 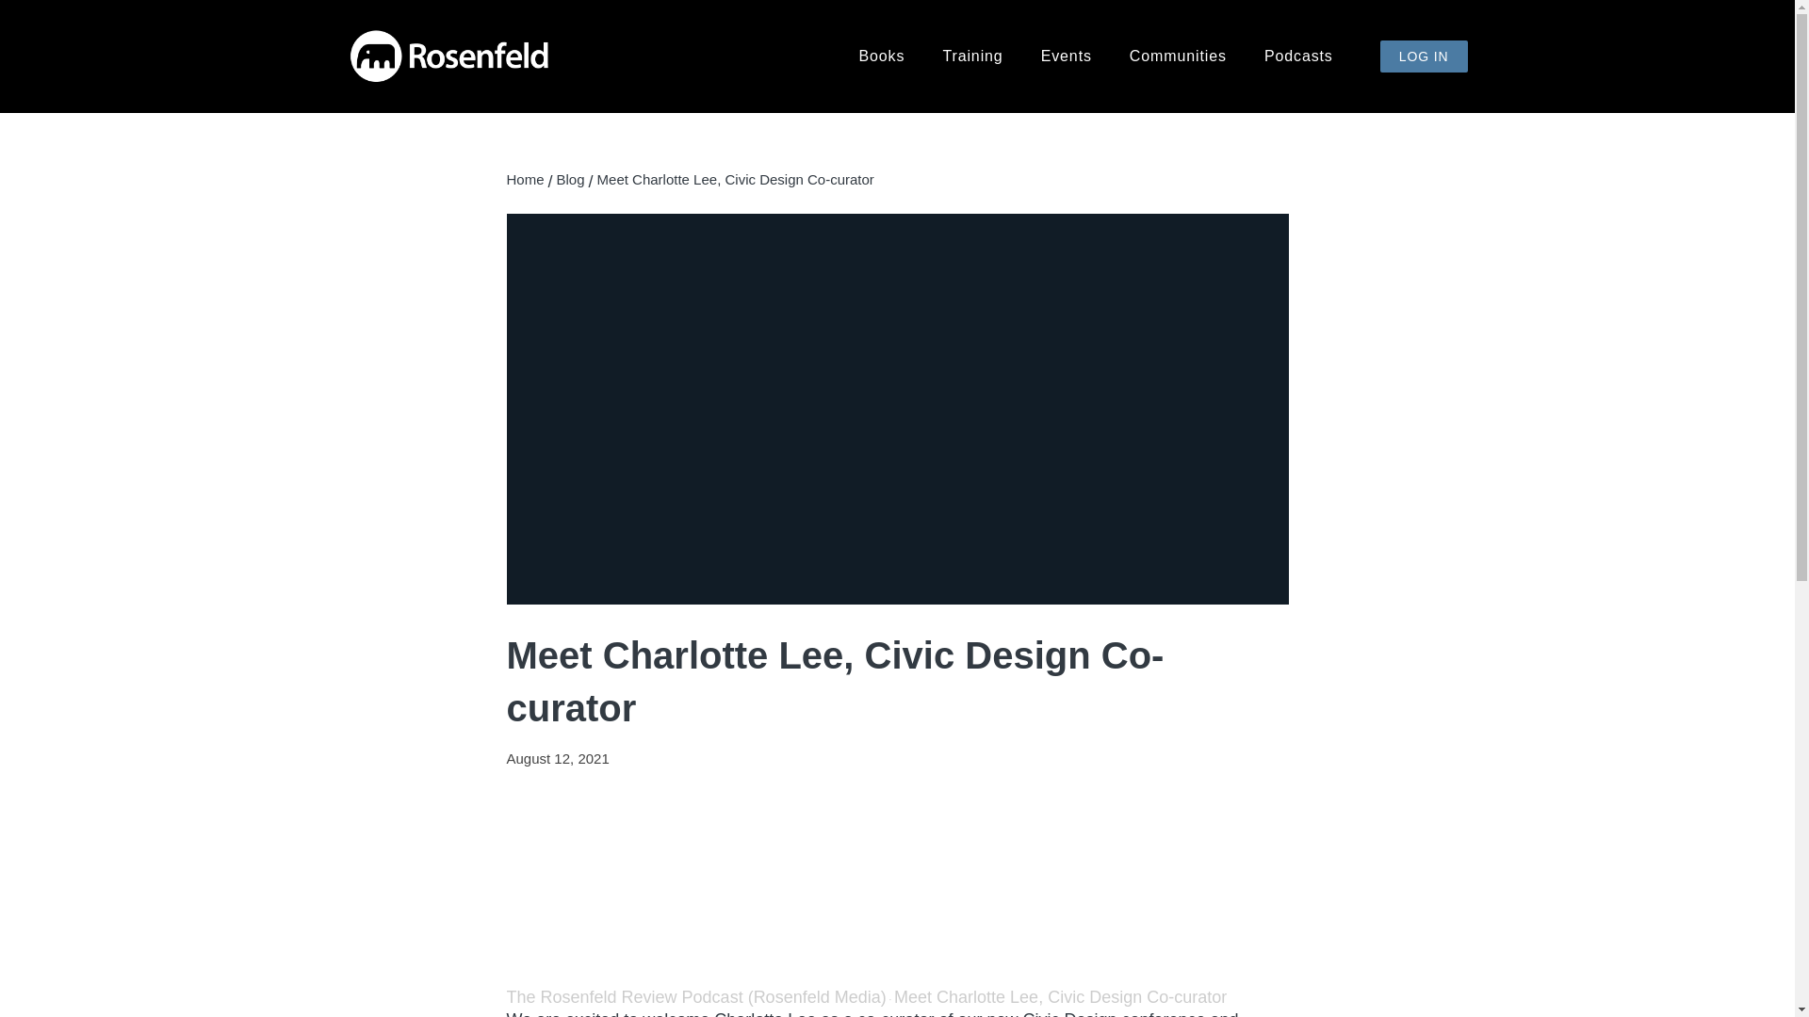 What do you see at coordinates (1178, 56) in the screenshot?
I see `Communities` at bounding box center [1178, 56].